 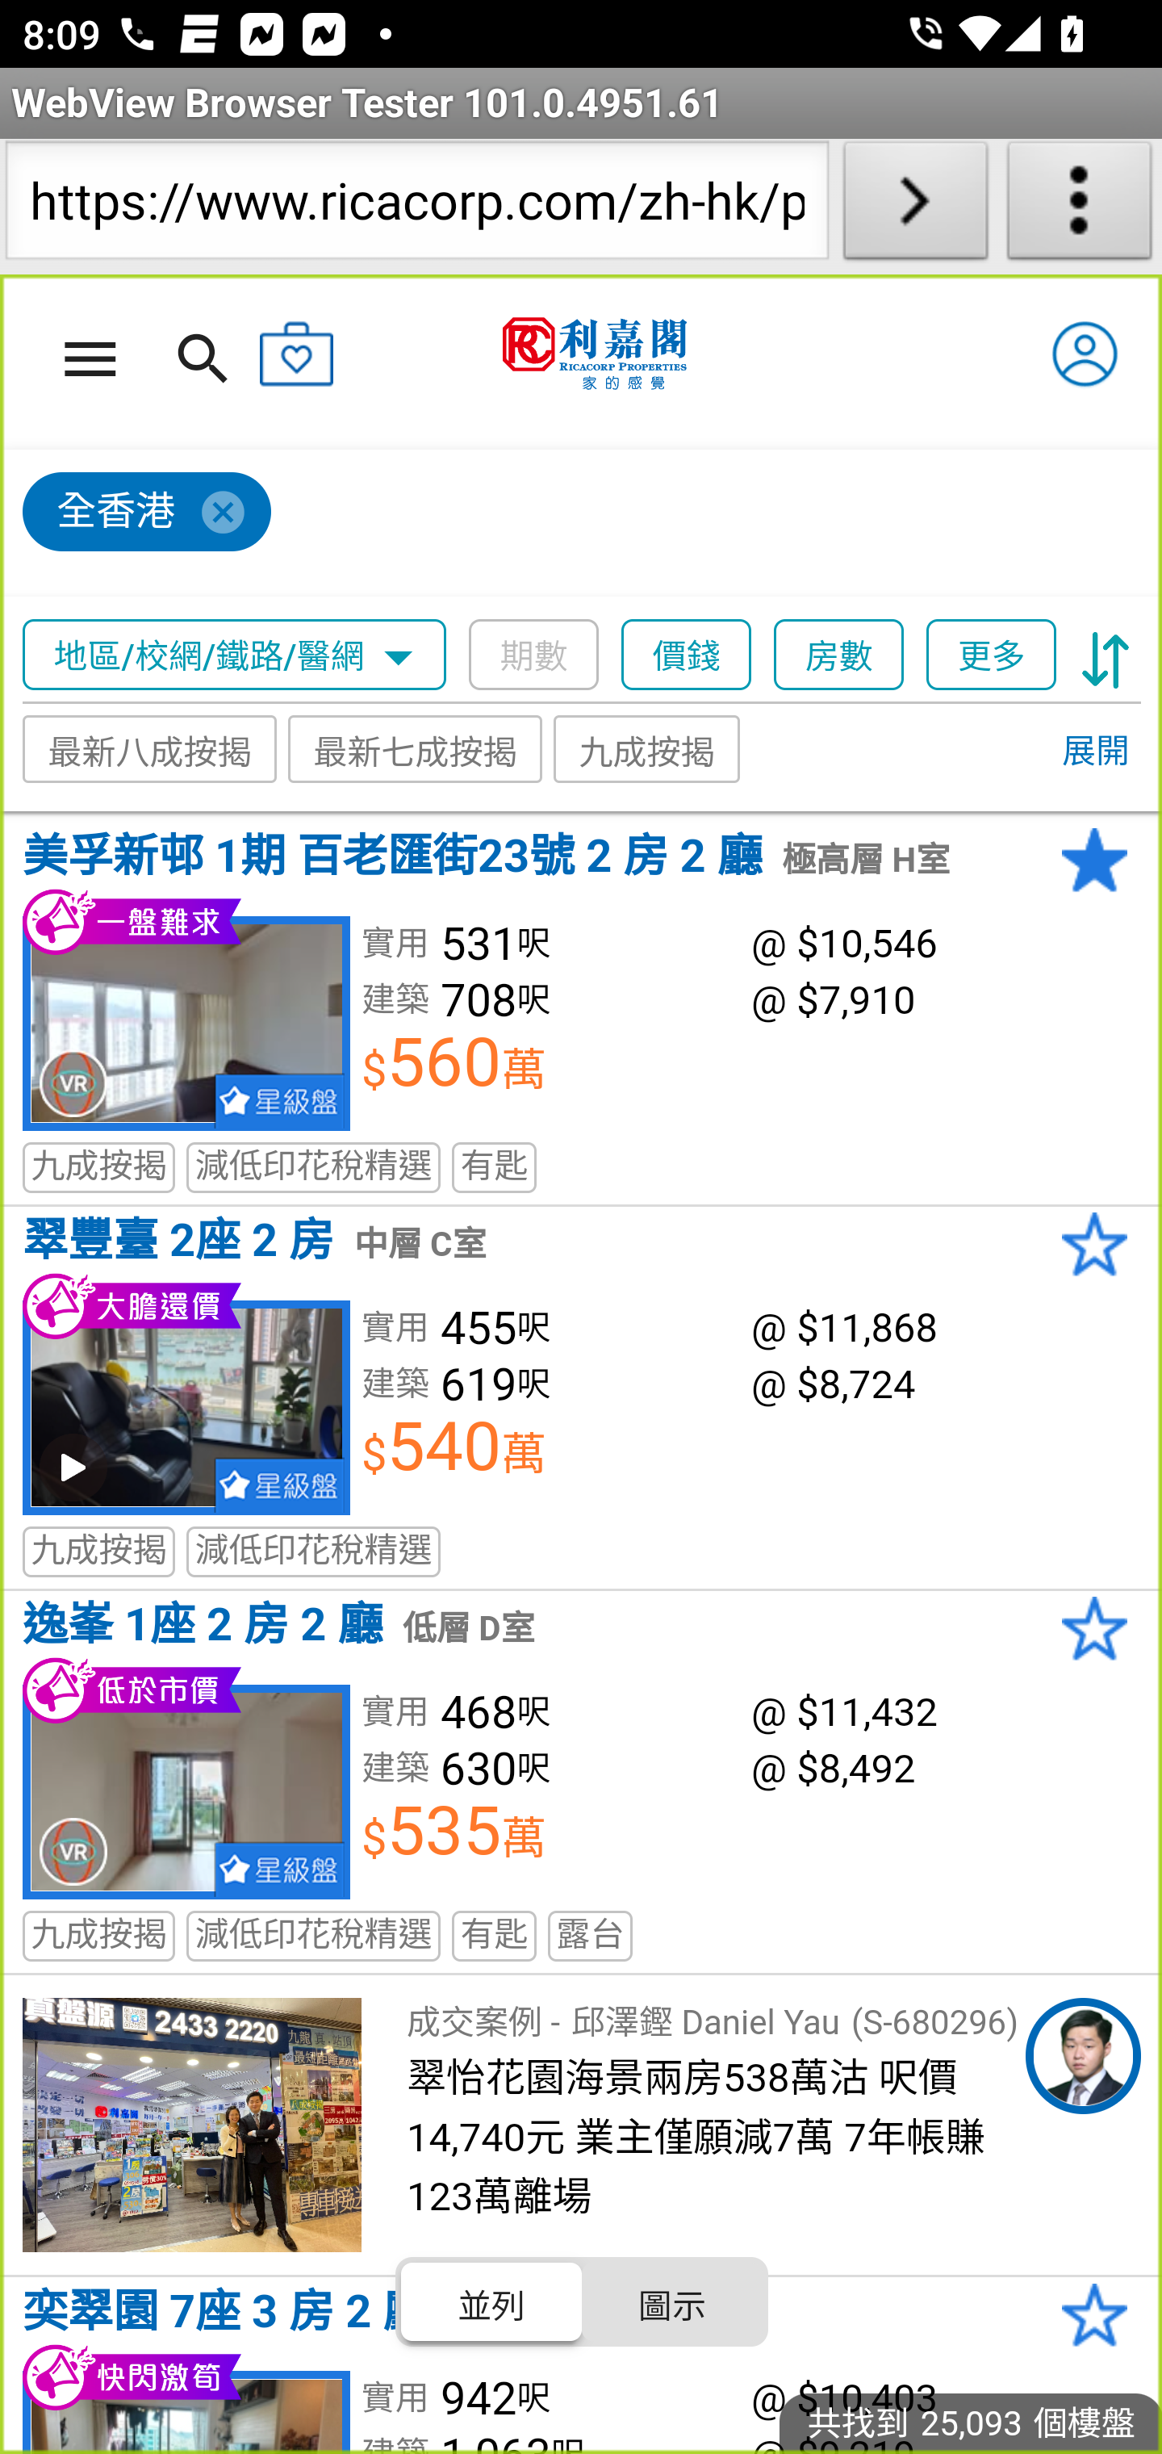 What do you see at coordinates (416, 749) in the screenshot?
I see `最新七成按揭` at bounding box center [416, 749].